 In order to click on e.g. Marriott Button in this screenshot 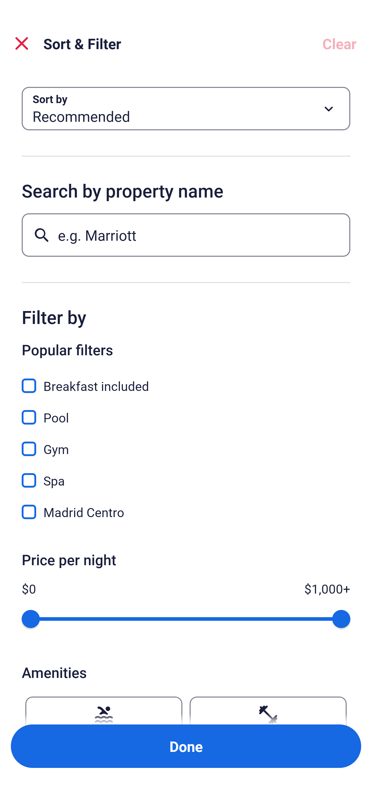, I will do `click(186, 235)`.